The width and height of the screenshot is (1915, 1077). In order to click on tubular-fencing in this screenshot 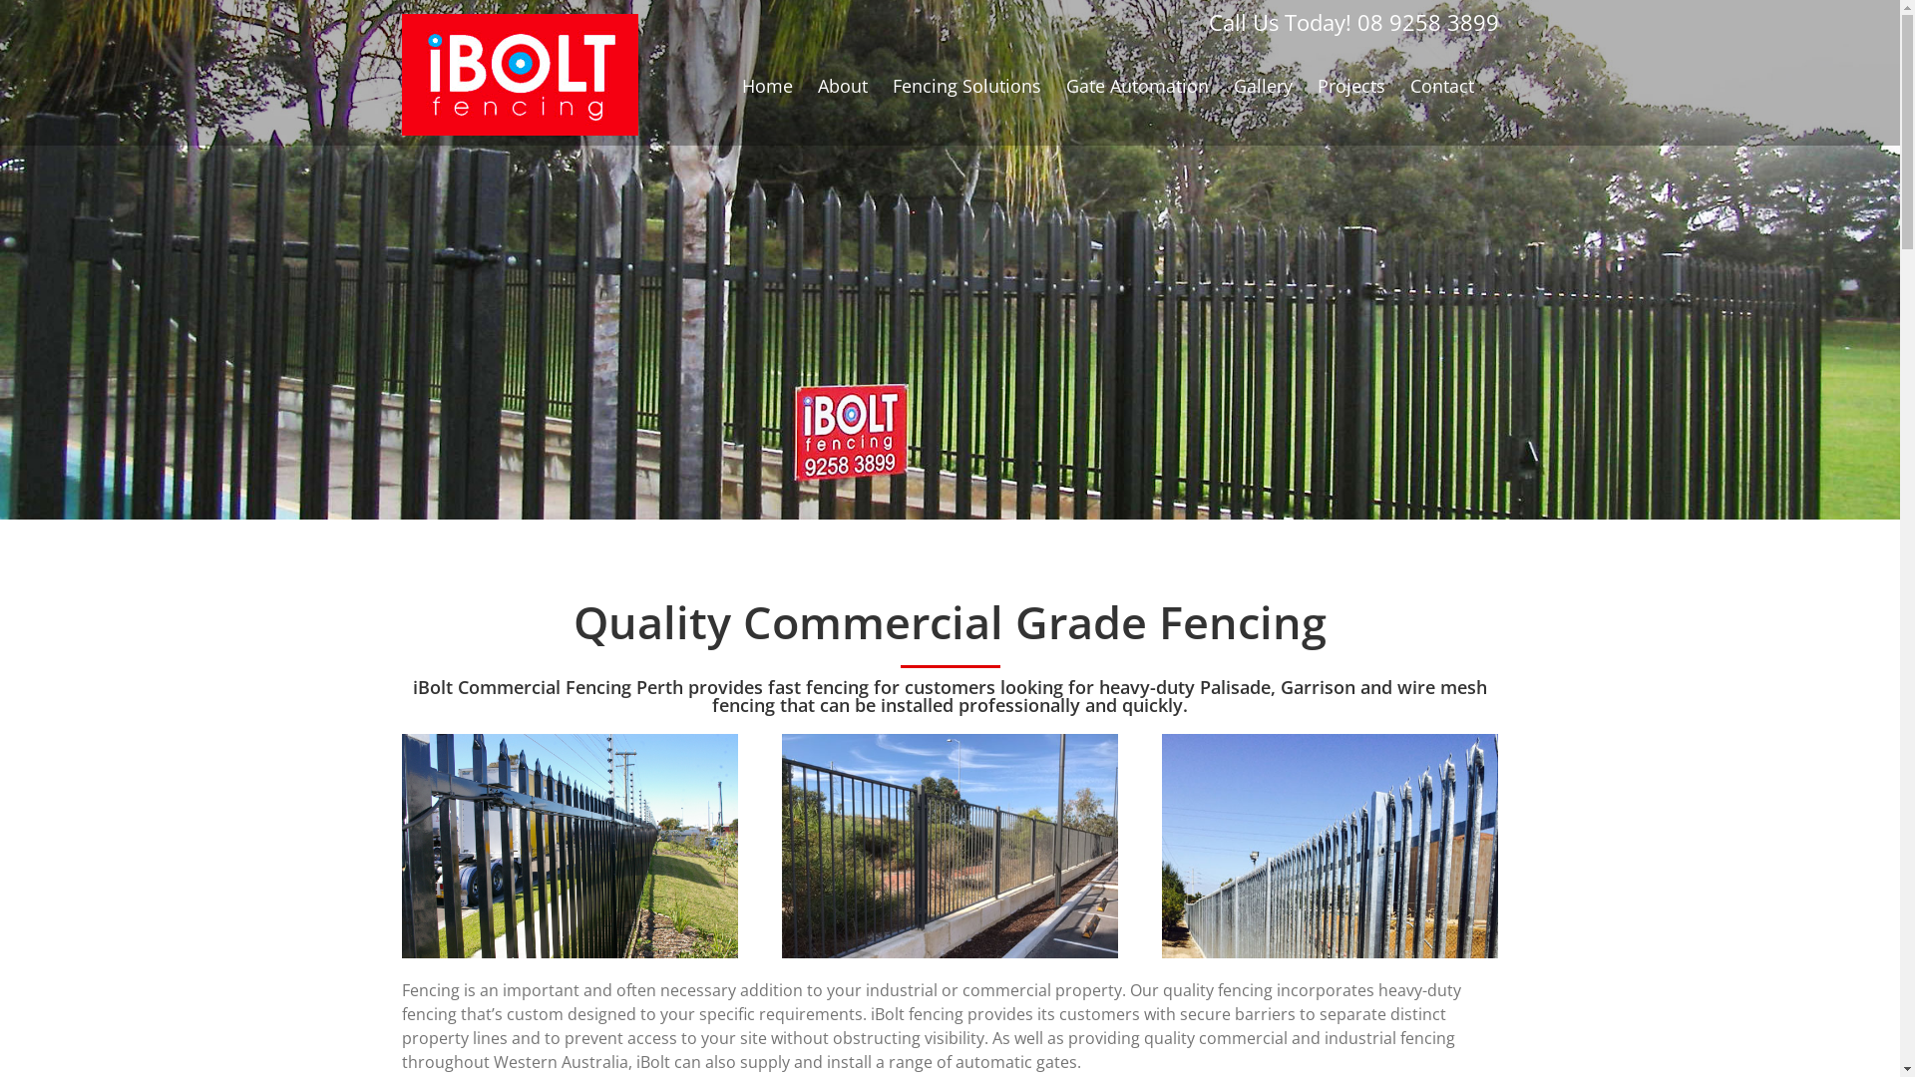, I will do `click(950, 846)`.